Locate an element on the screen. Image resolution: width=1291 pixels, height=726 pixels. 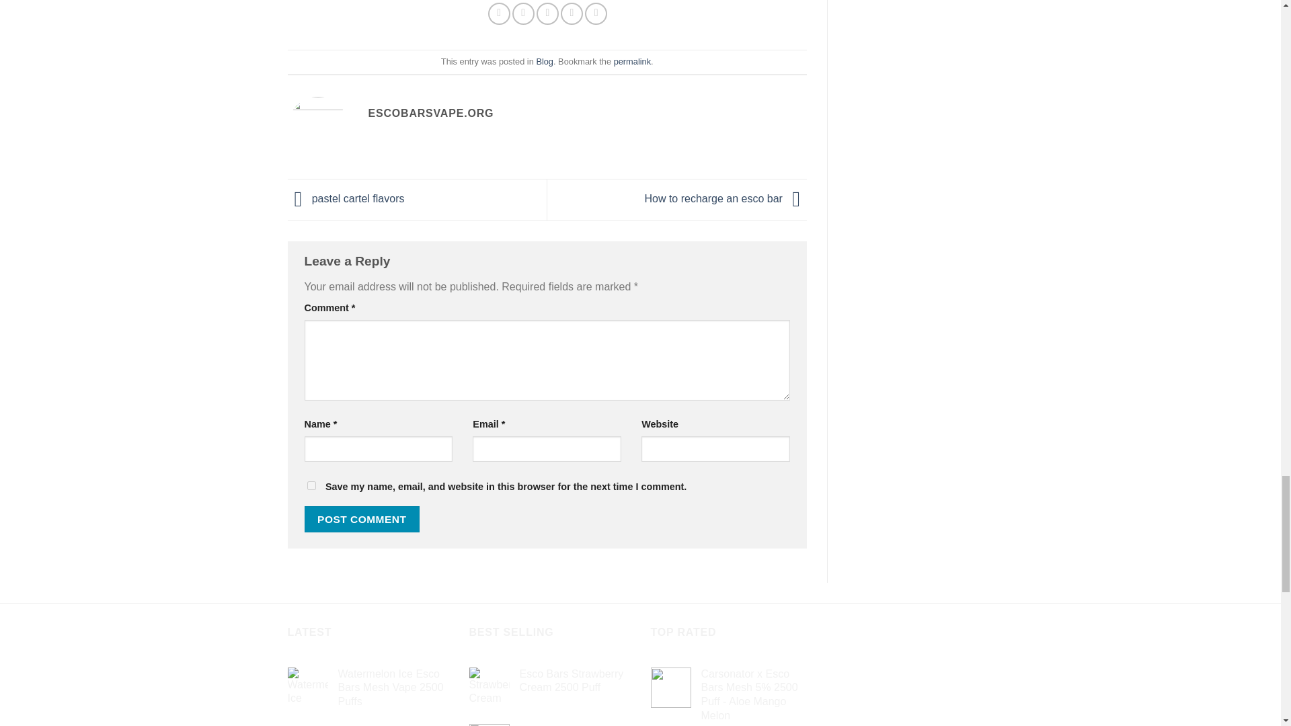
yes is located at coordinates (311, 485).